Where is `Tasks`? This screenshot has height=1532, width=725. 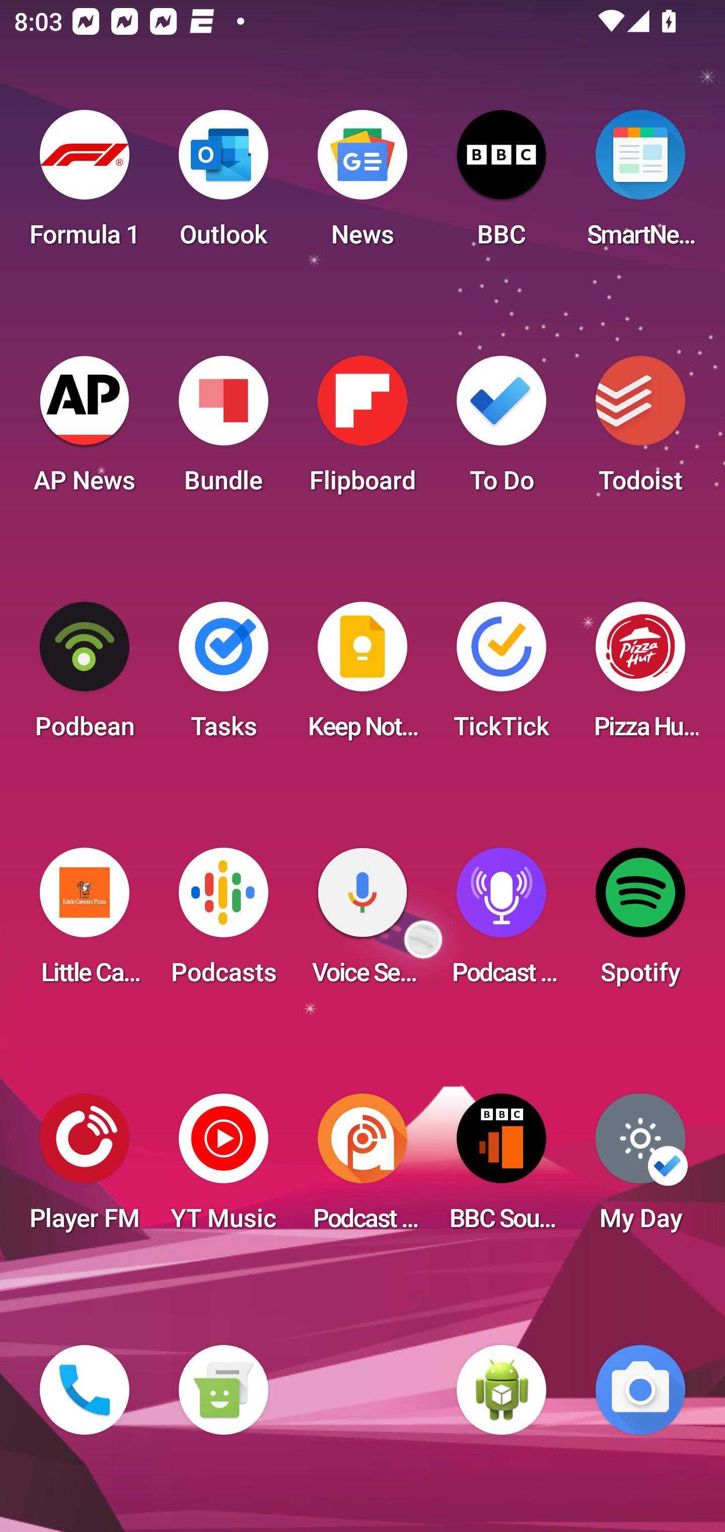
Tasks is located at coordinates (223, 676).